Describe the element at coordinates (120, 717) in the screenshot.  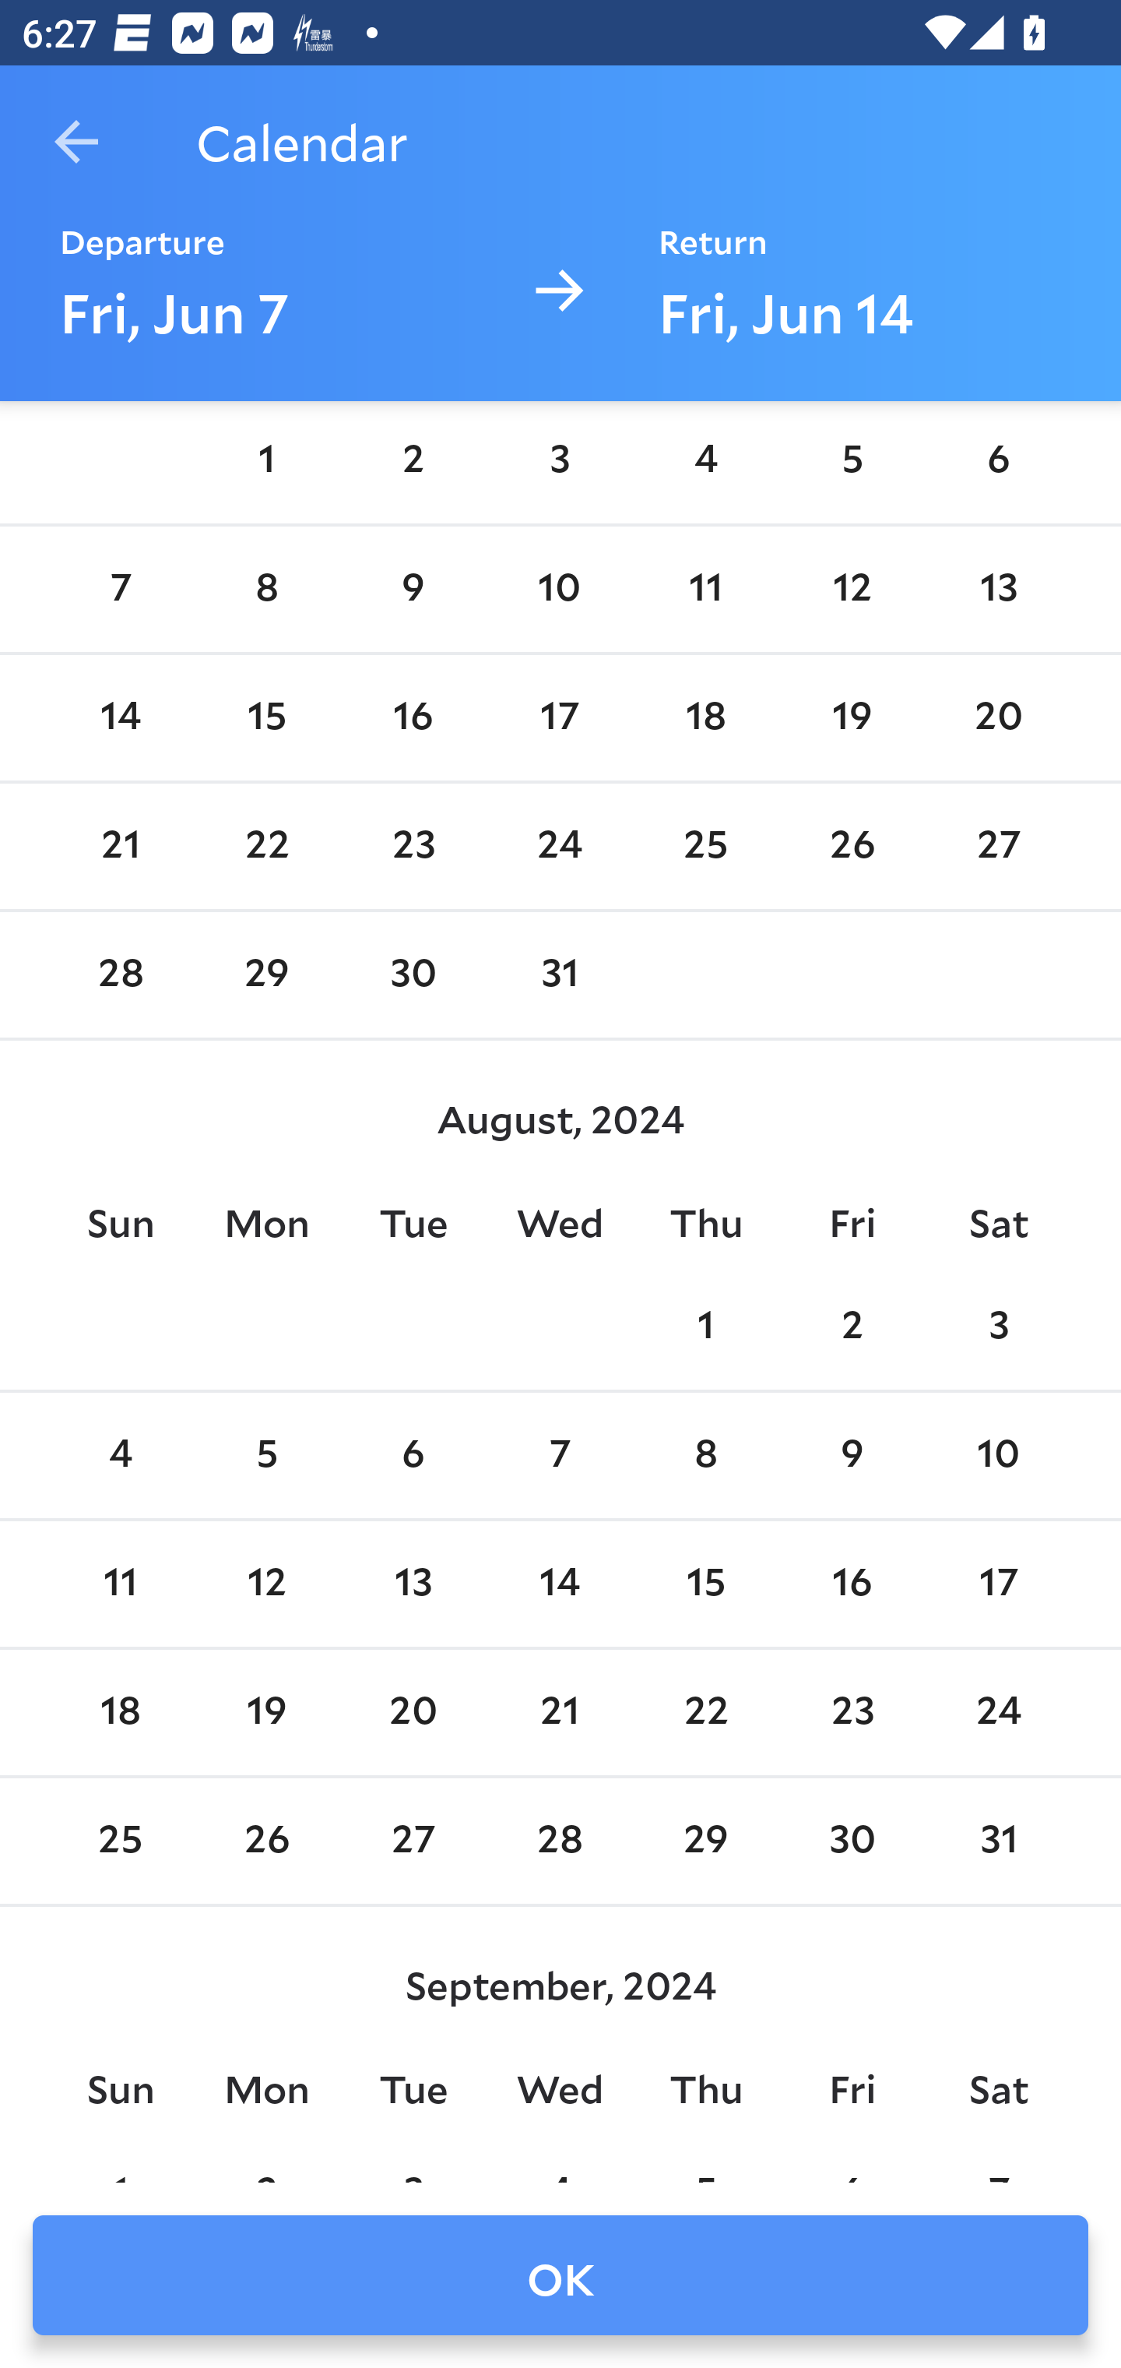
I see `14` at that location.